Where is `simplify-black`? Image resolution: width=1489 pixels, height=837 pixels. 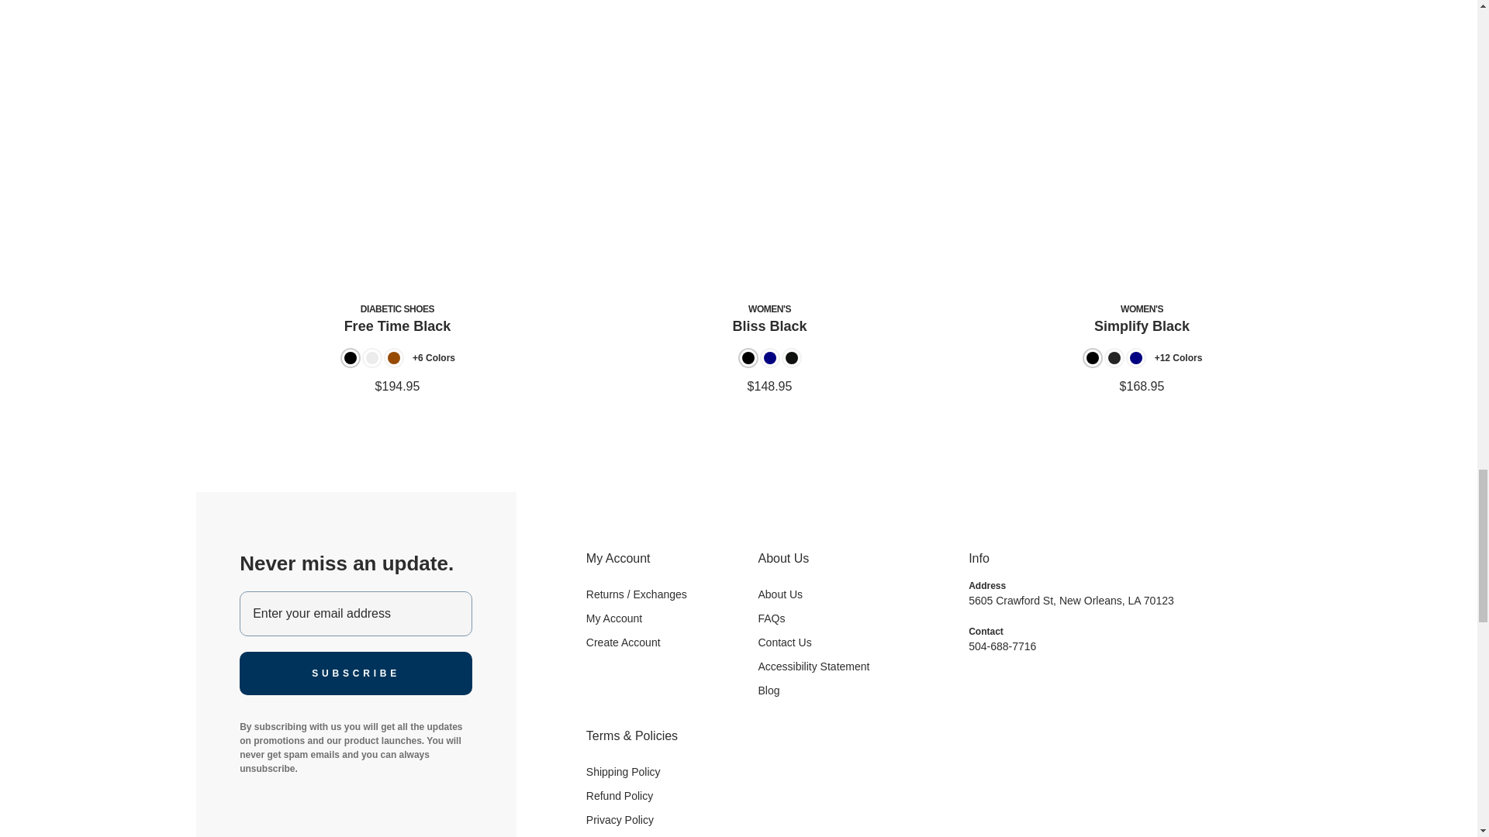 simplify-black is located at coordinates (1092, 357).